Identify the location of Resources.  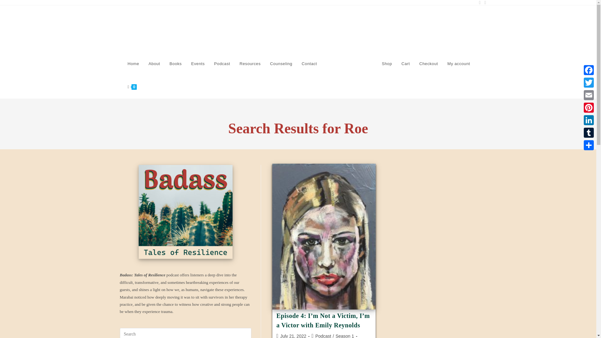
(250, 64).